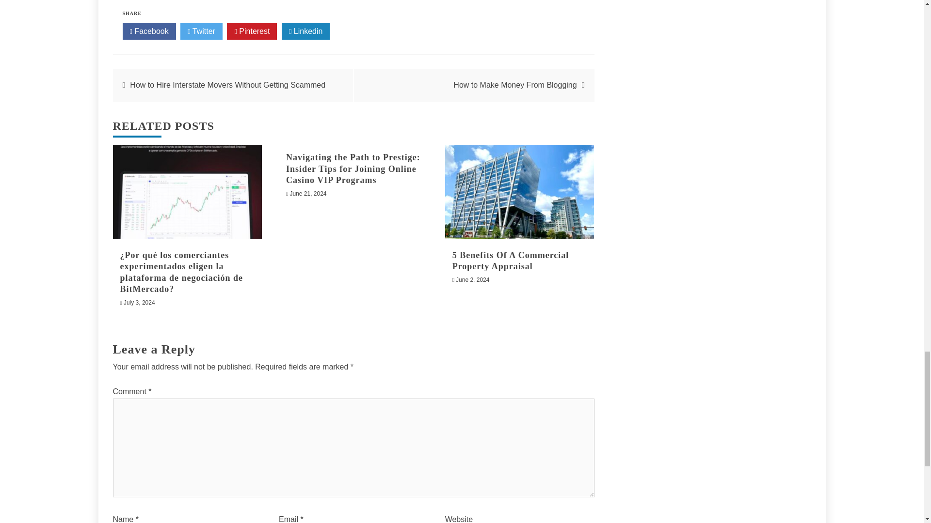 This screenshot has height=523, width=931. Describe the element at coordinates (140, 302) in the screenshot. I see `July 3, 2024` at that location.